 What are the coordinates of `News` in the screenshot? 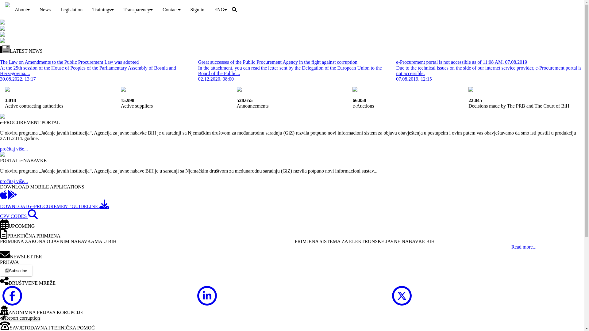 It's located at (45, 10).